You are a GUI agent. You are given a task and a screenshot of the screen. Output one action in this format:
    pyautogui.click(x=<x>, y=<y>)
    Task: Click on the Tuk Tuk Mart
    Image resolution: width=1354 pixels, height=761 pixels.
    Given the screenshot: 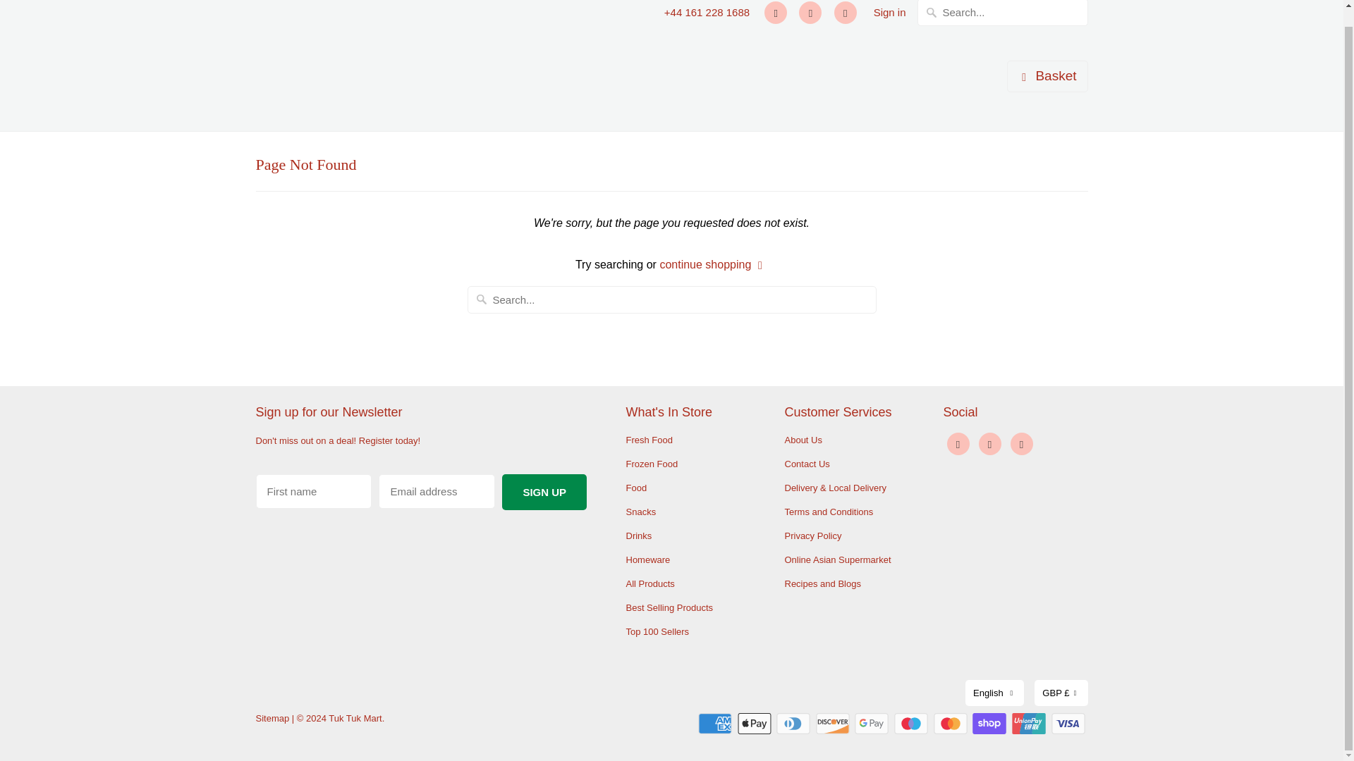 What is the action you would take?
    pyautogui.click(x=319, y=60)
    